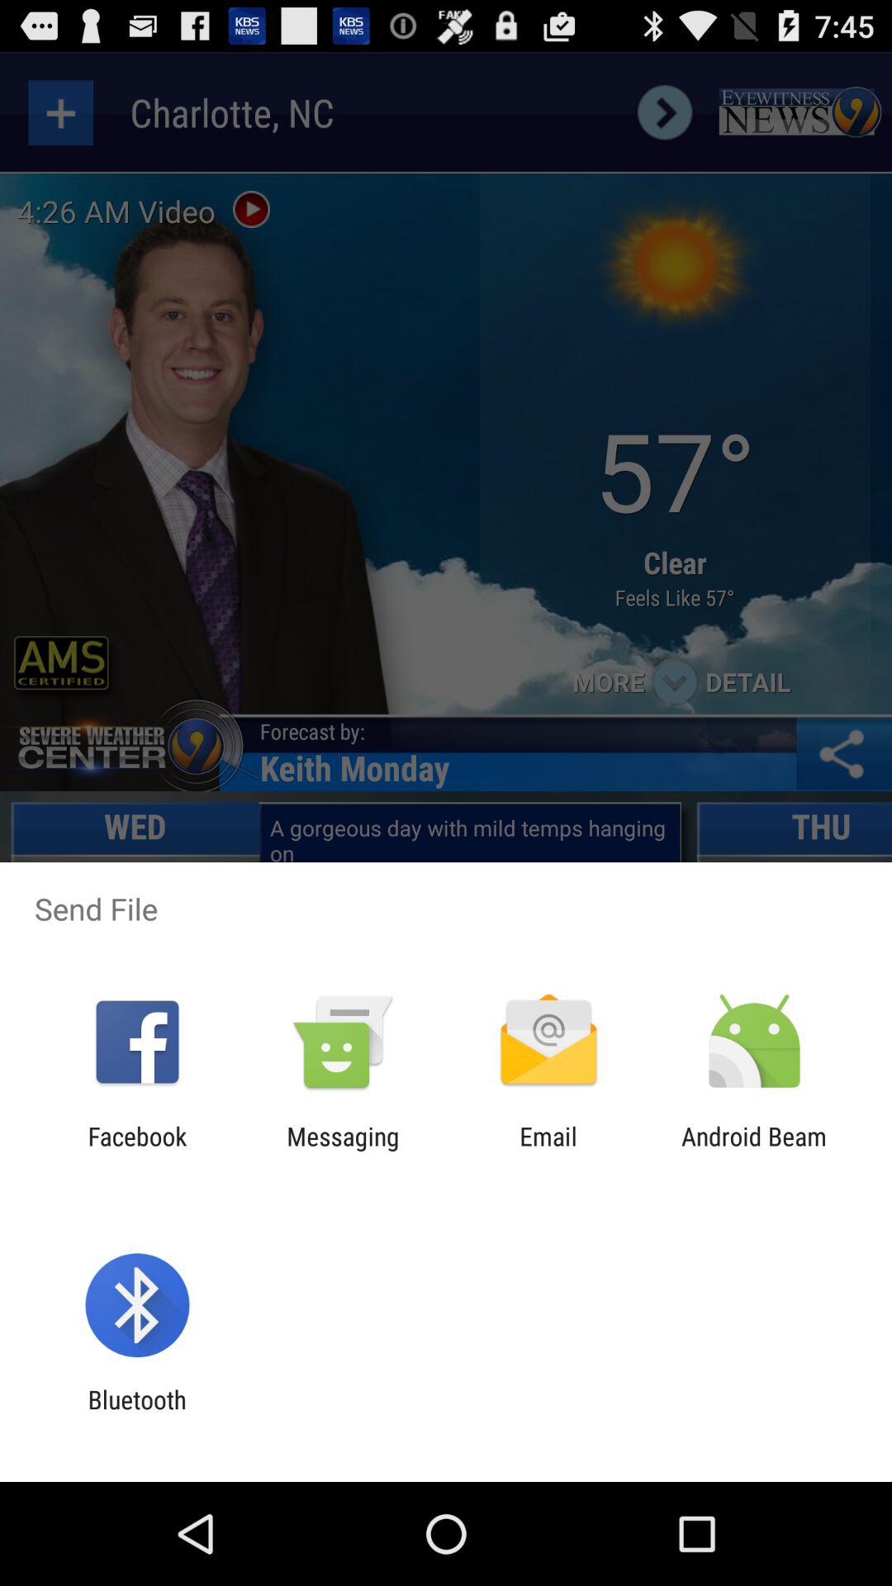  I want to click on select app next to messaging app, so click(548, 1151).